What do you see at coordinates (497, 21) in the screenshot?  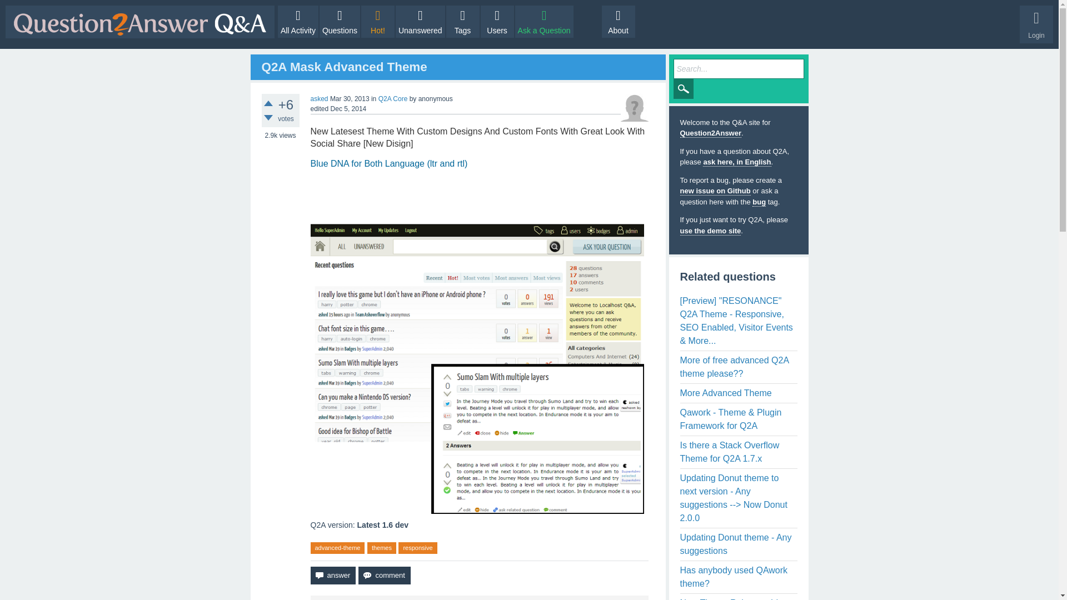 I see `Users` at bounding box center [497, 21].